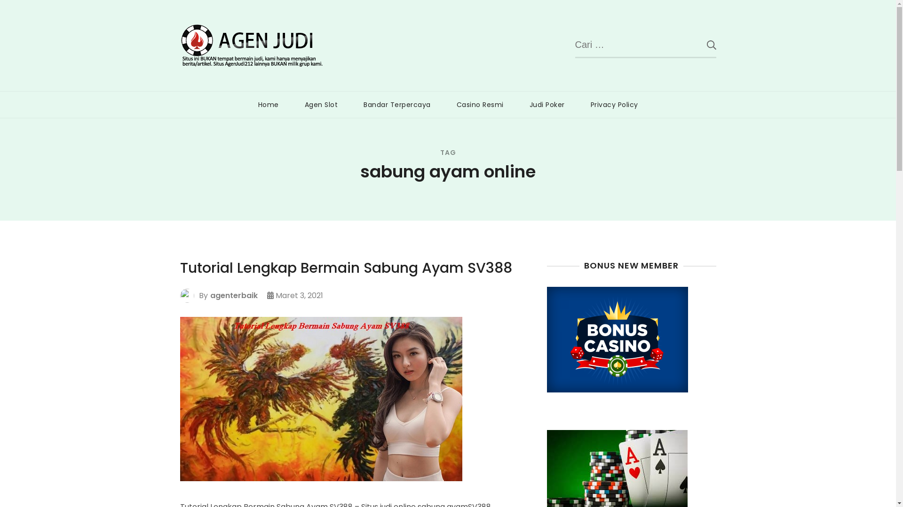 Image resolution: width=903 pixels, height=507 pixels. What do you see at coordinates (233, 296) in the screenshot?
I see `agenterbaik` at bounding box center [233, 296].